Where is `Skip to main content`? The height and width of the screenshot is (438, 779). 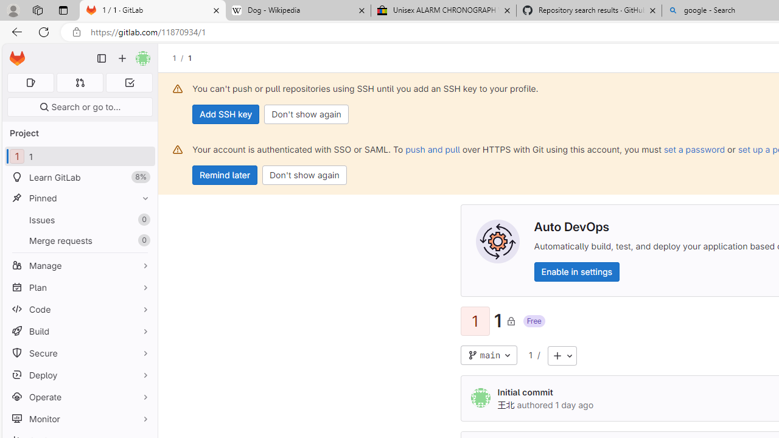 Skip to main content is located at coordinates (14, 53).